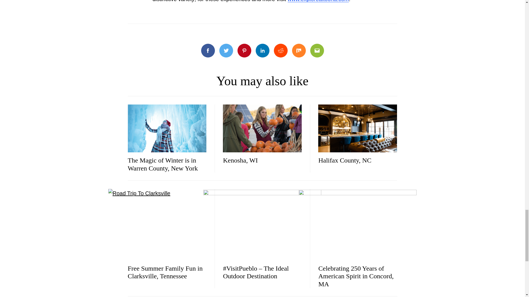 The height and width of the screenshot is (297, 529). What do you see at coordinates (281, 51) in the screenshot?
I see `Reddit` at bounding box center [281, 51].